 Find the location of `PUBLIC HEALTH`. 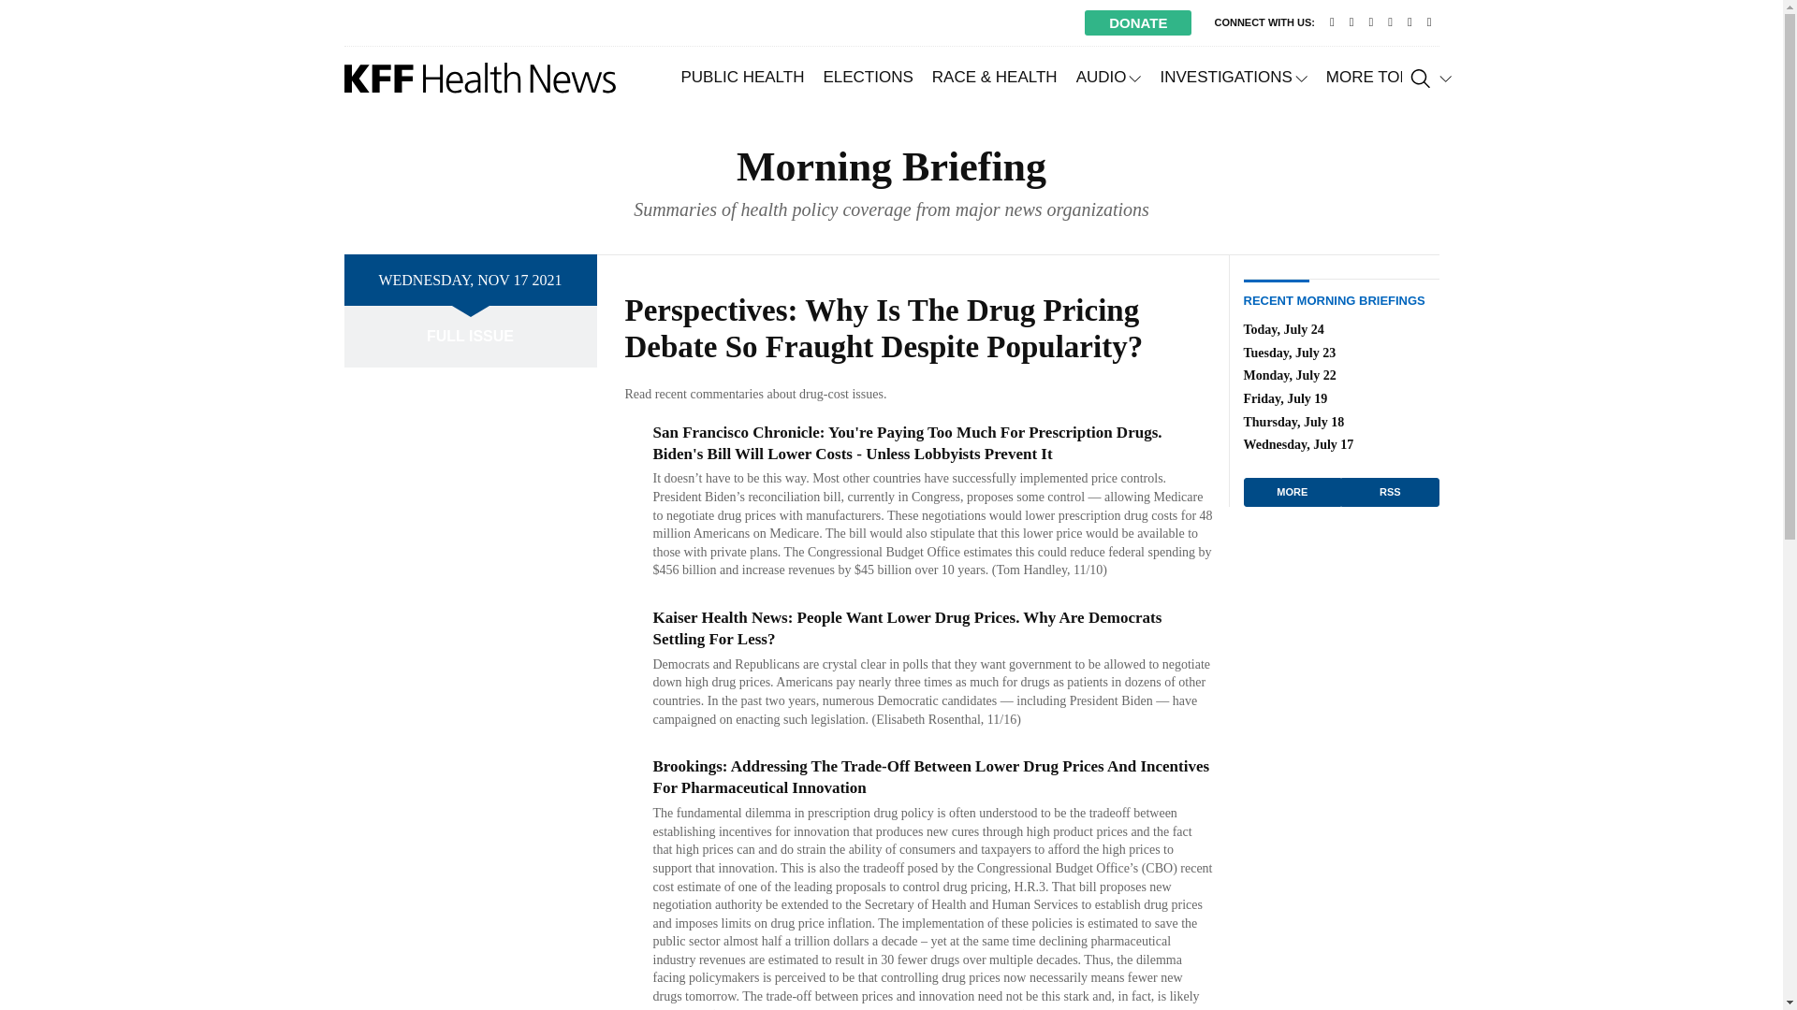

PUBLIC HEALTH is located at coordinates (743, 77).